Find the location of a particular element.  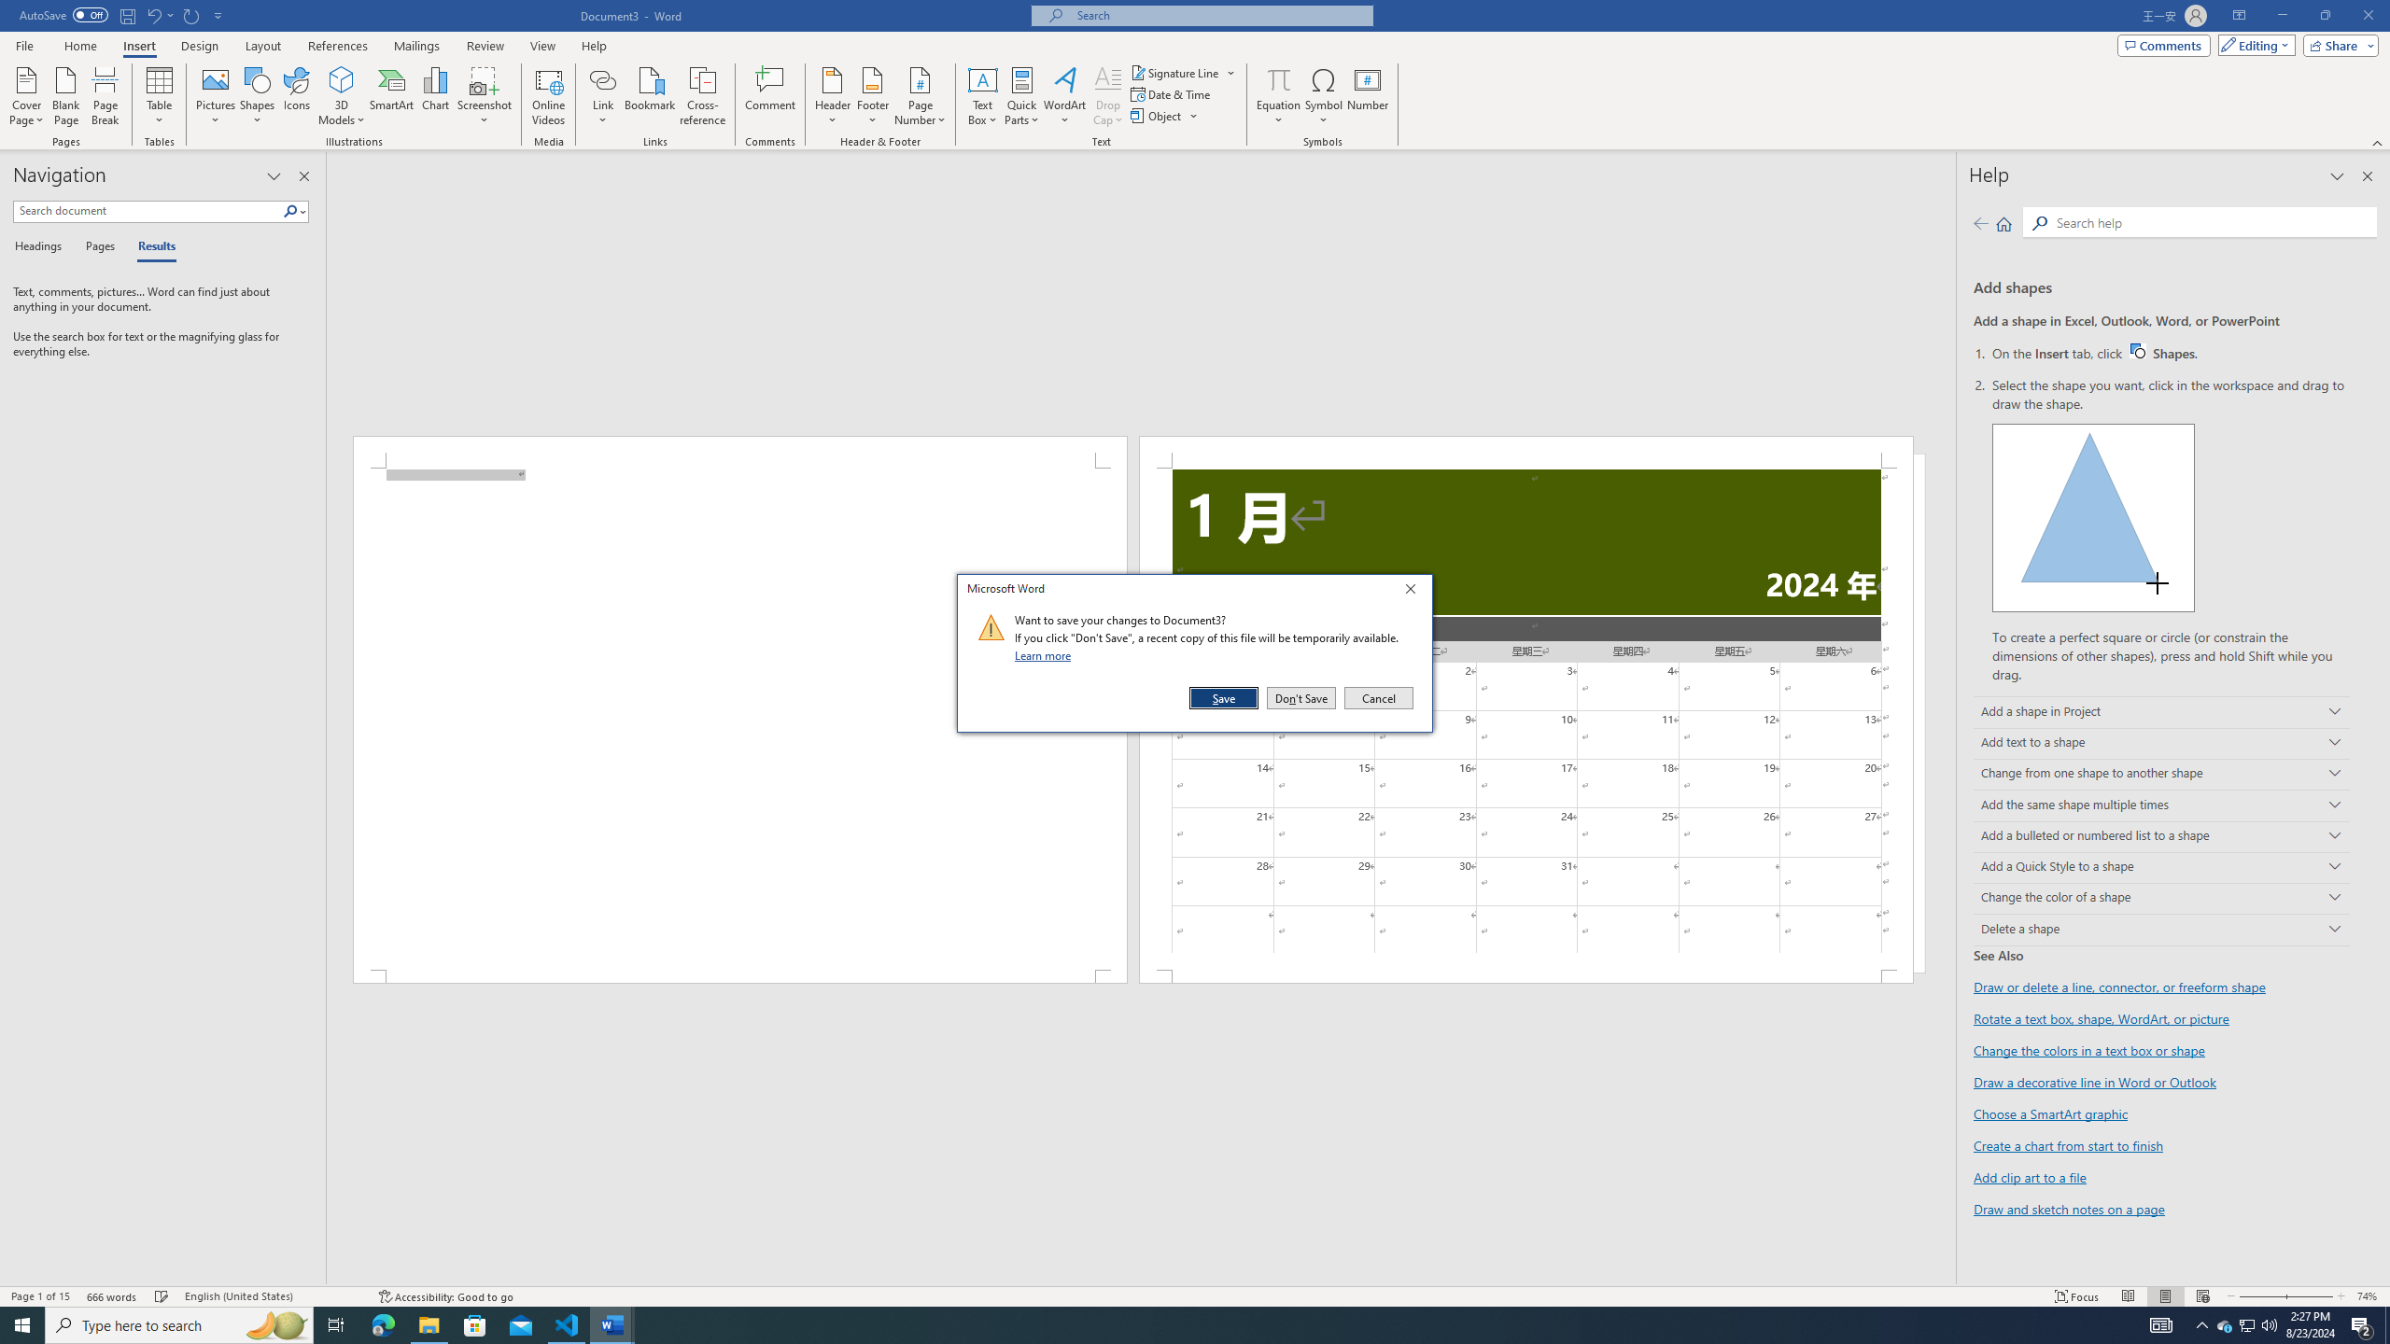

Undo New Page is located at coordinates (159, 15).